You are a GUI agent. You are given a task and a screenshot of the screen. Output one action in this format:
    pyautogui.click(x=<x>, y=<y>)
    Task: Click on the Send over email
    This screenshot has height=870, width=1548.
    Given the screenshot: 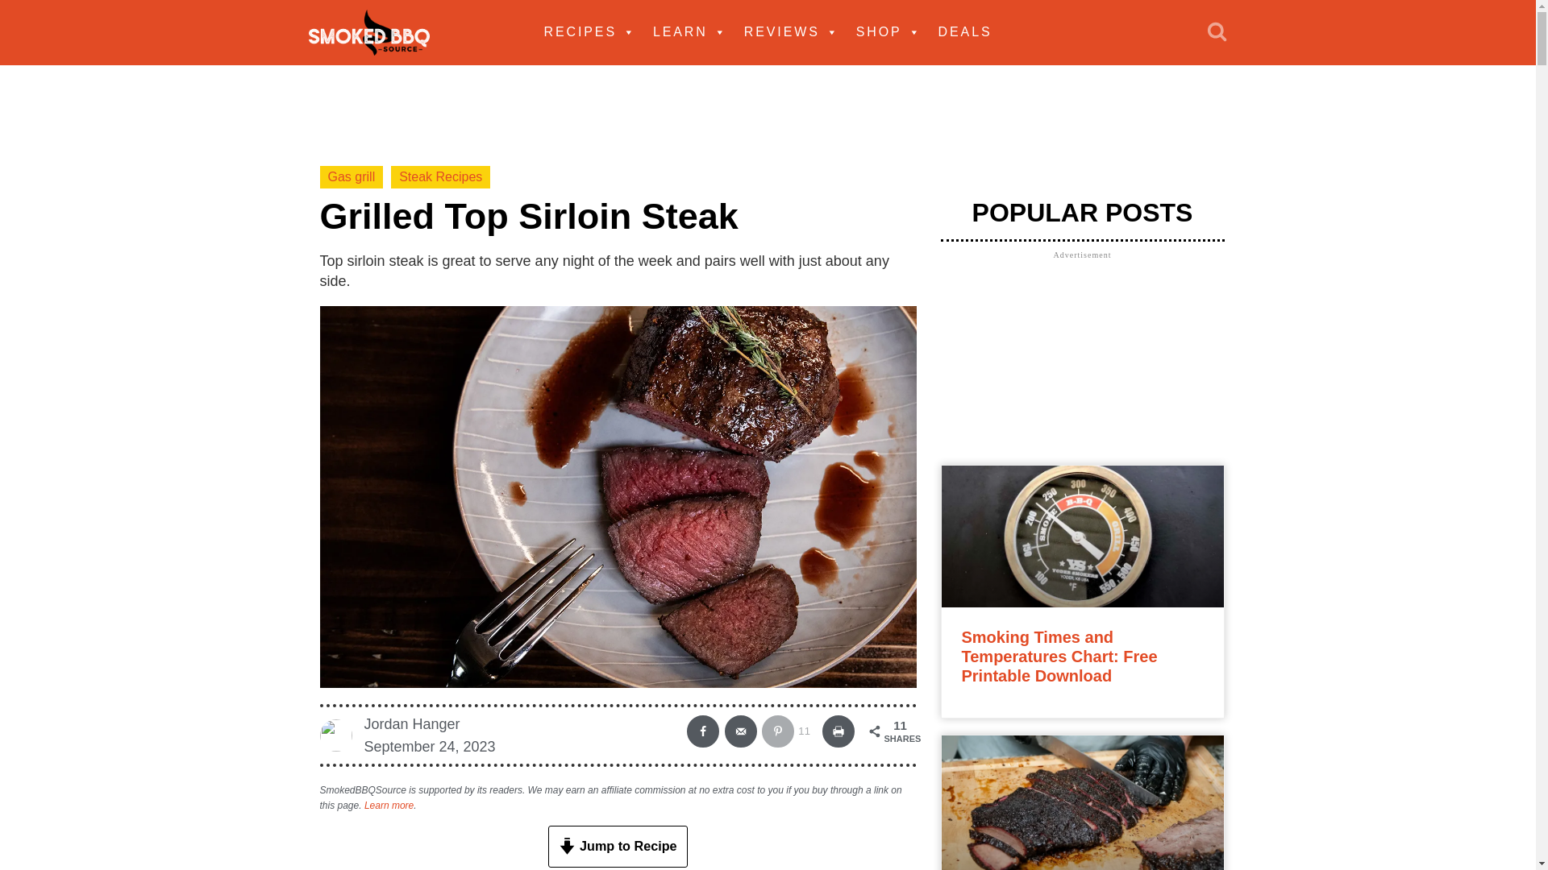 What is the action you would take?
    pyautogui.click(x=740, y=731)
    